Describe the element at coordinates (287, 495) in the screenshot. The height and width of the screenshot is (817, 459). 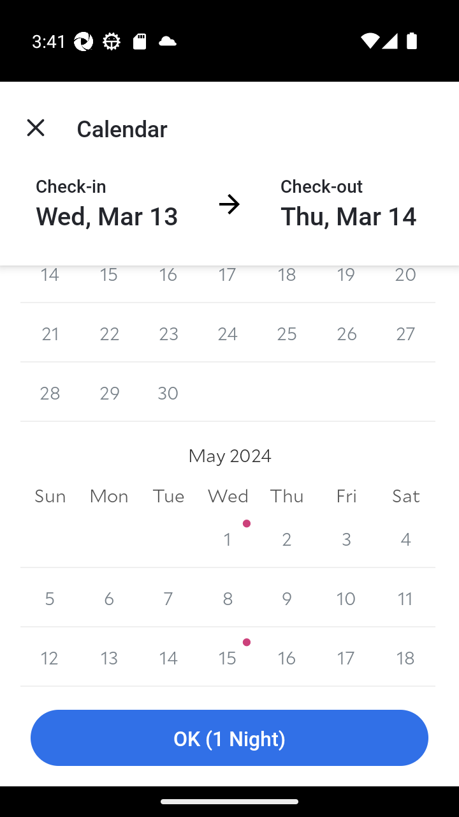
I see `Thu` at that location.